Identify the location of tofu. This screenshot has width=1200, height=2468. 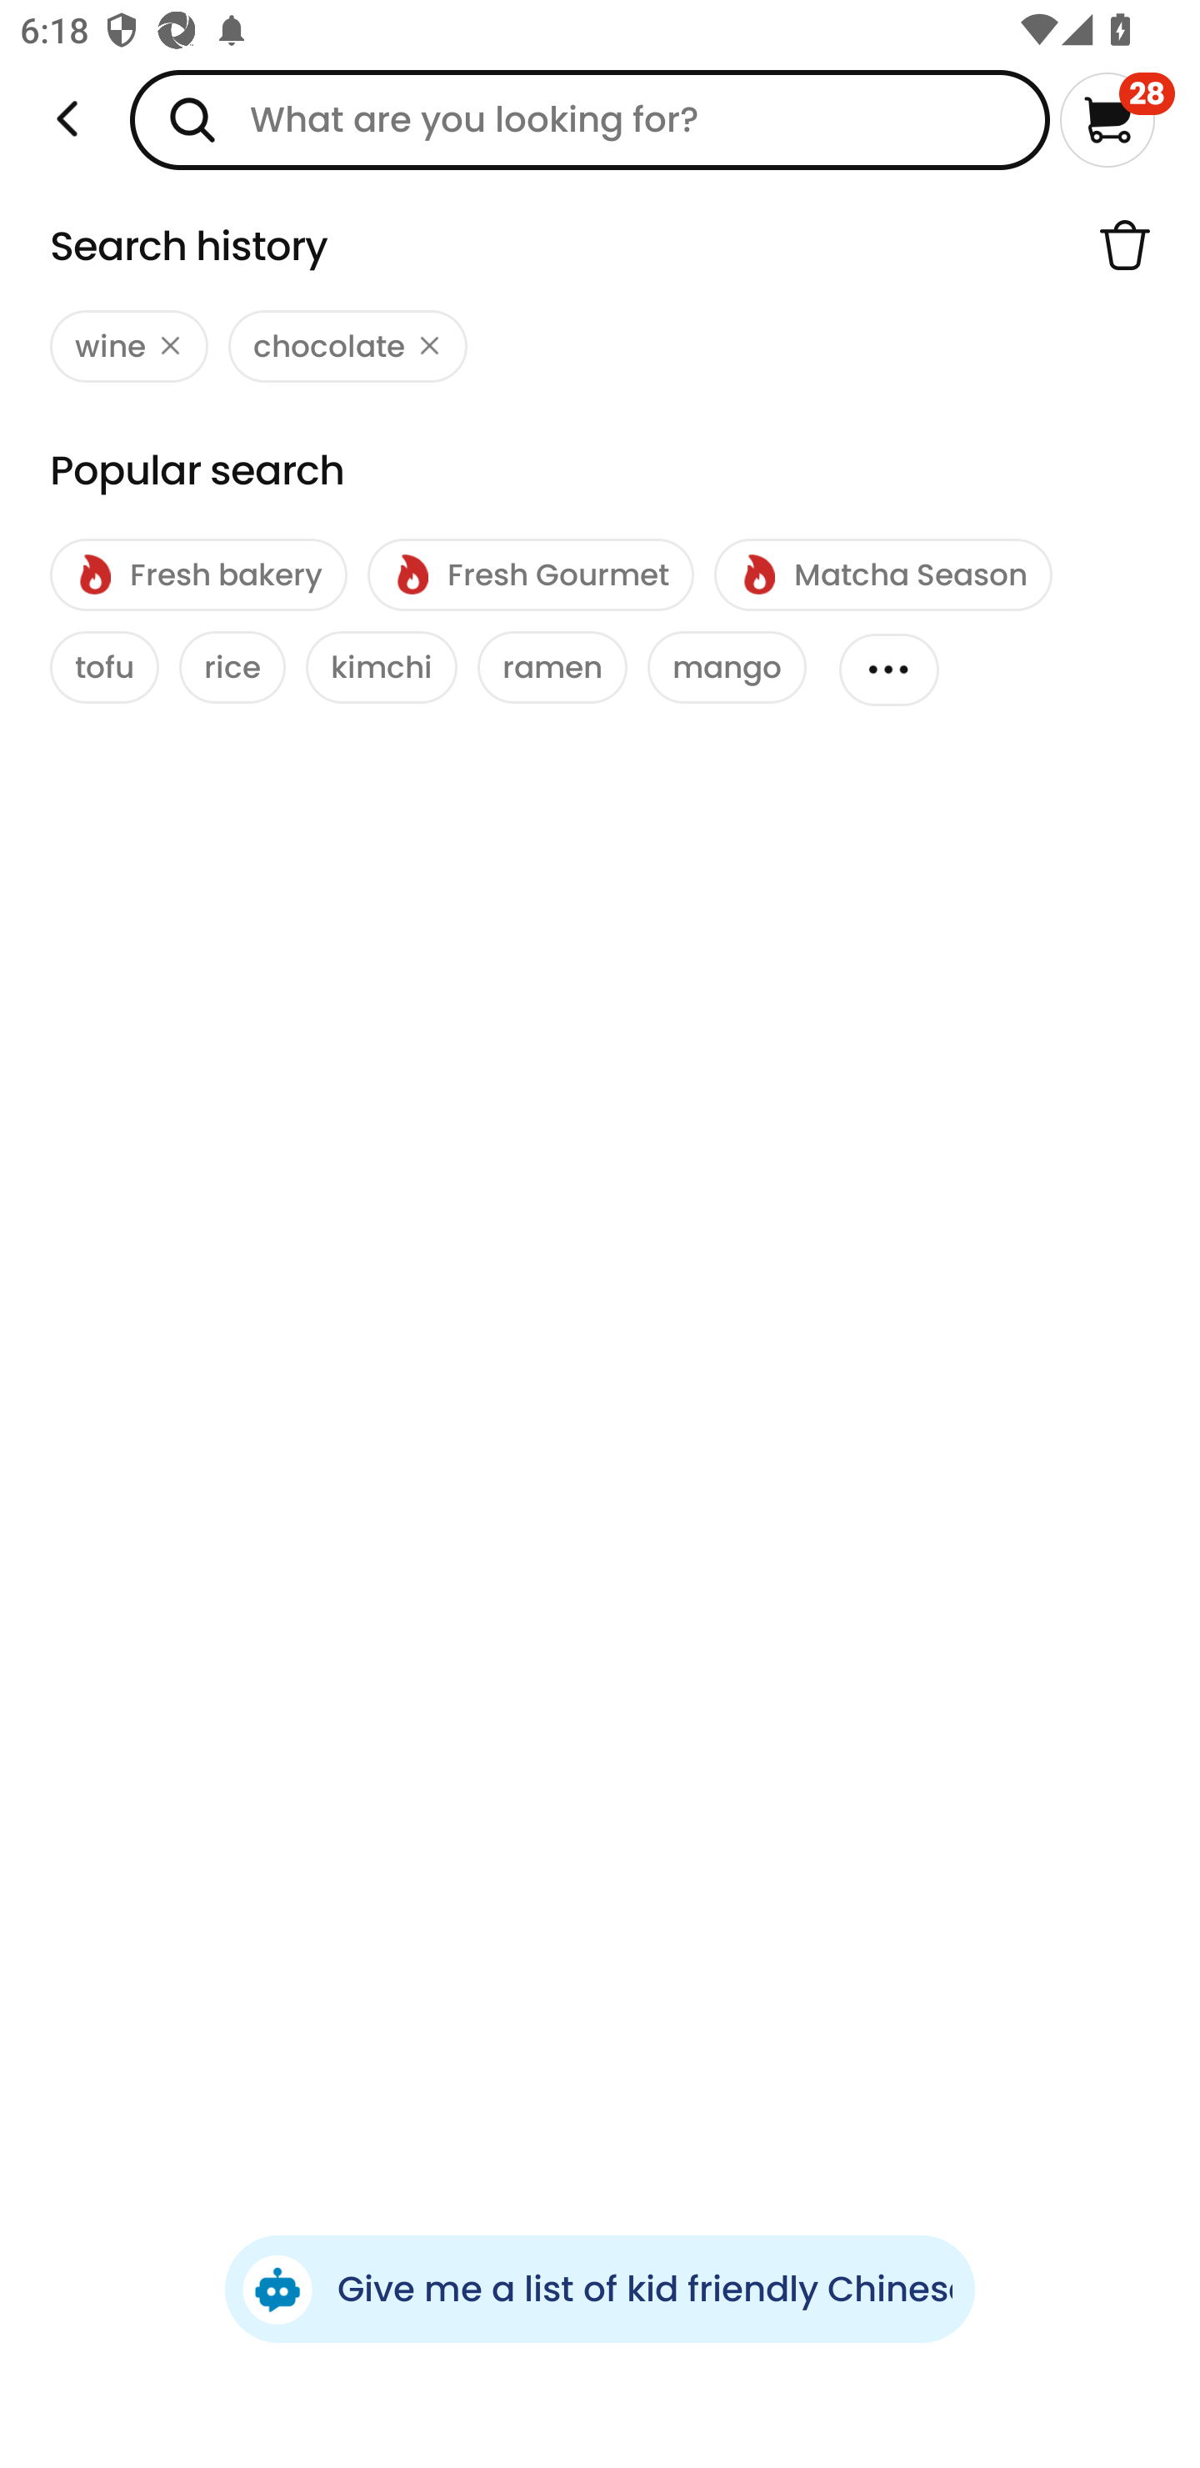
(105, 667).